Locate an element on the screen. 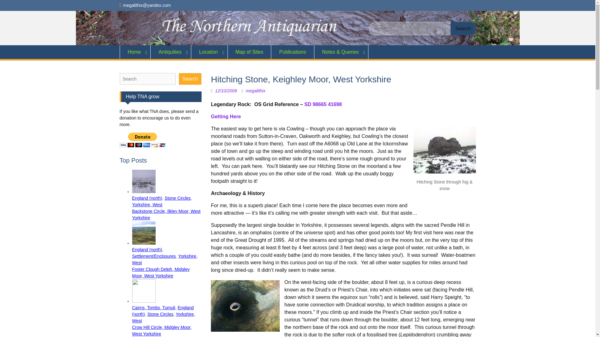  Location is located at coordinates (209, 52).